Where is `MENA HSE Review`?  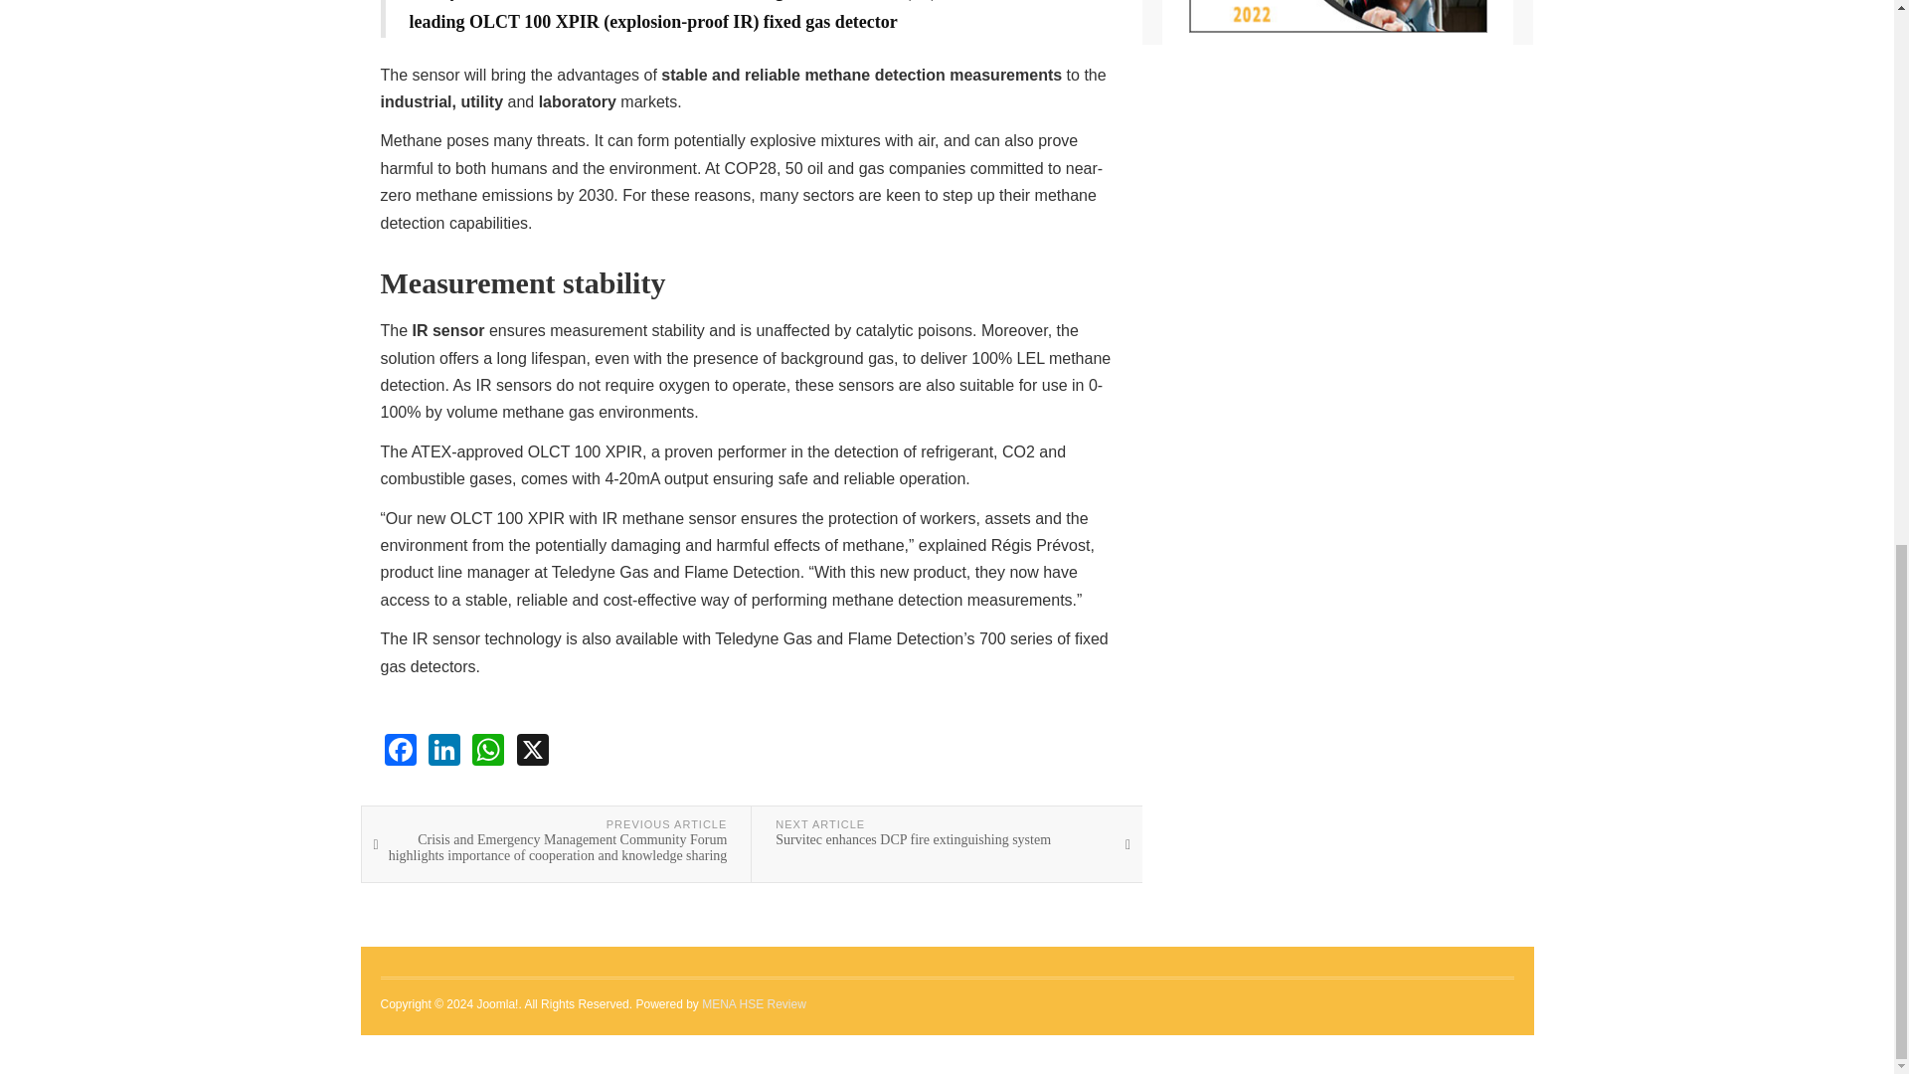
MENA HSE Review is located at coordinates (754, 1004).